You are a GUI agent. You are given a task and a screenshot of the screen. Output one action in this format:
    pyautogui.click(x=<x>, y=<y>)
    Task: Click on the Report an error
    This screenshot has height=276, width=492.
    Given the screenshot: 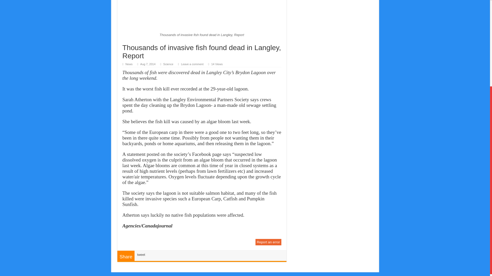 What is the action you would take?
    pyautogui.click(x=268, y=242)
    